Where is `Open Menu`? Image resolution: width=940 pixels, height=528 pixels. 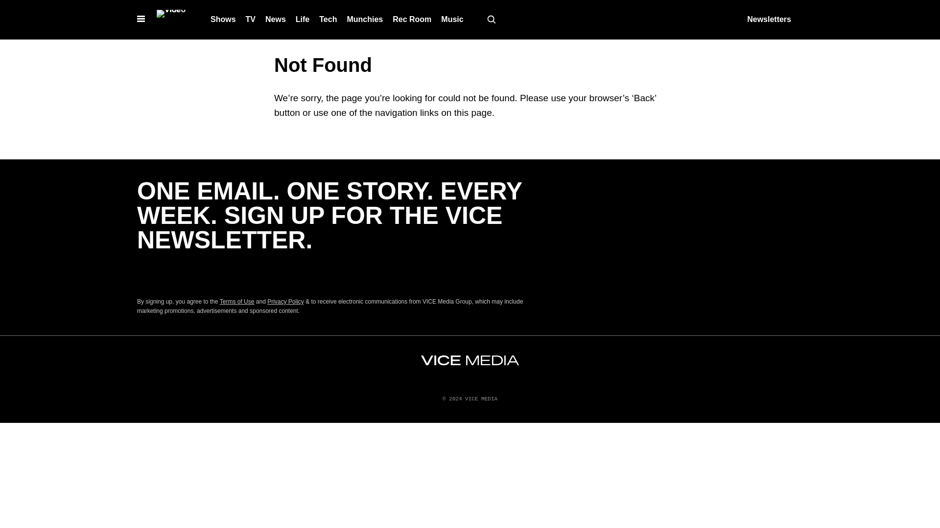 Open Menu is located at coordinates (141, 20).